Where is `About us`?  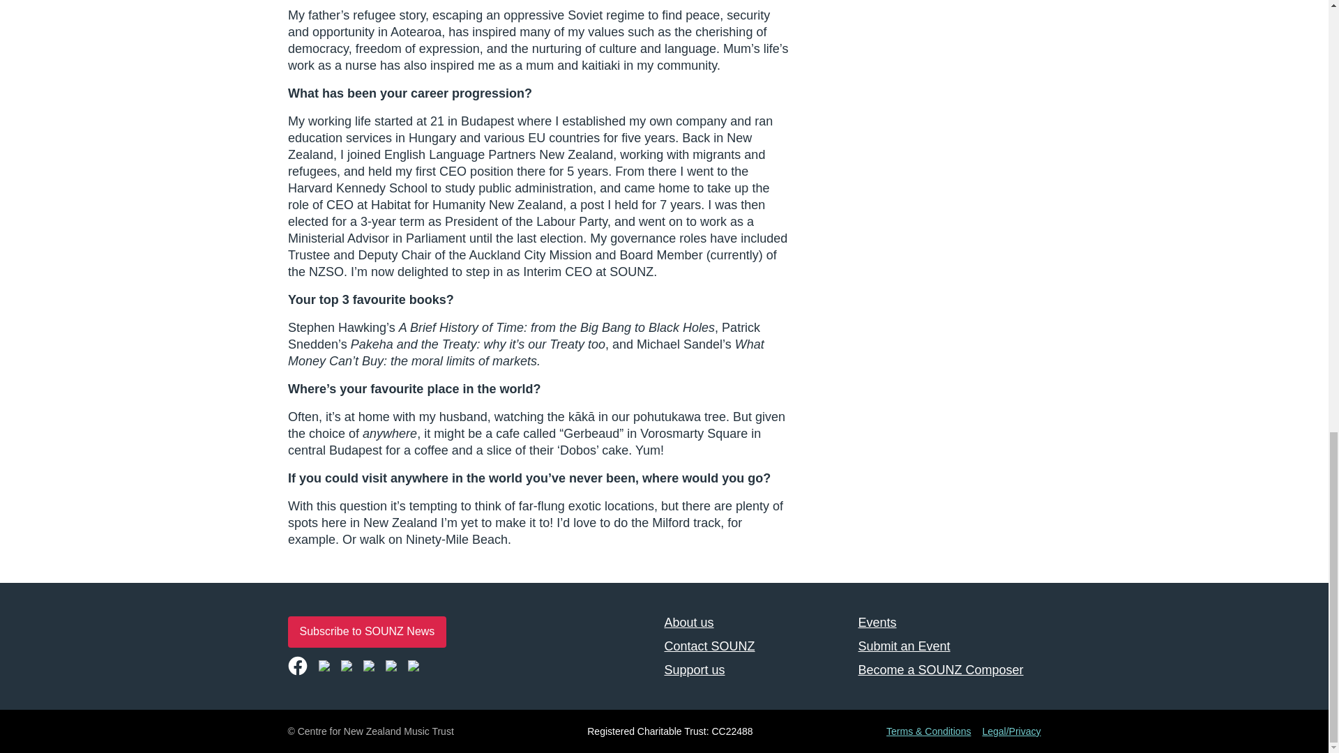
About us is located at coordinates (755, 622).